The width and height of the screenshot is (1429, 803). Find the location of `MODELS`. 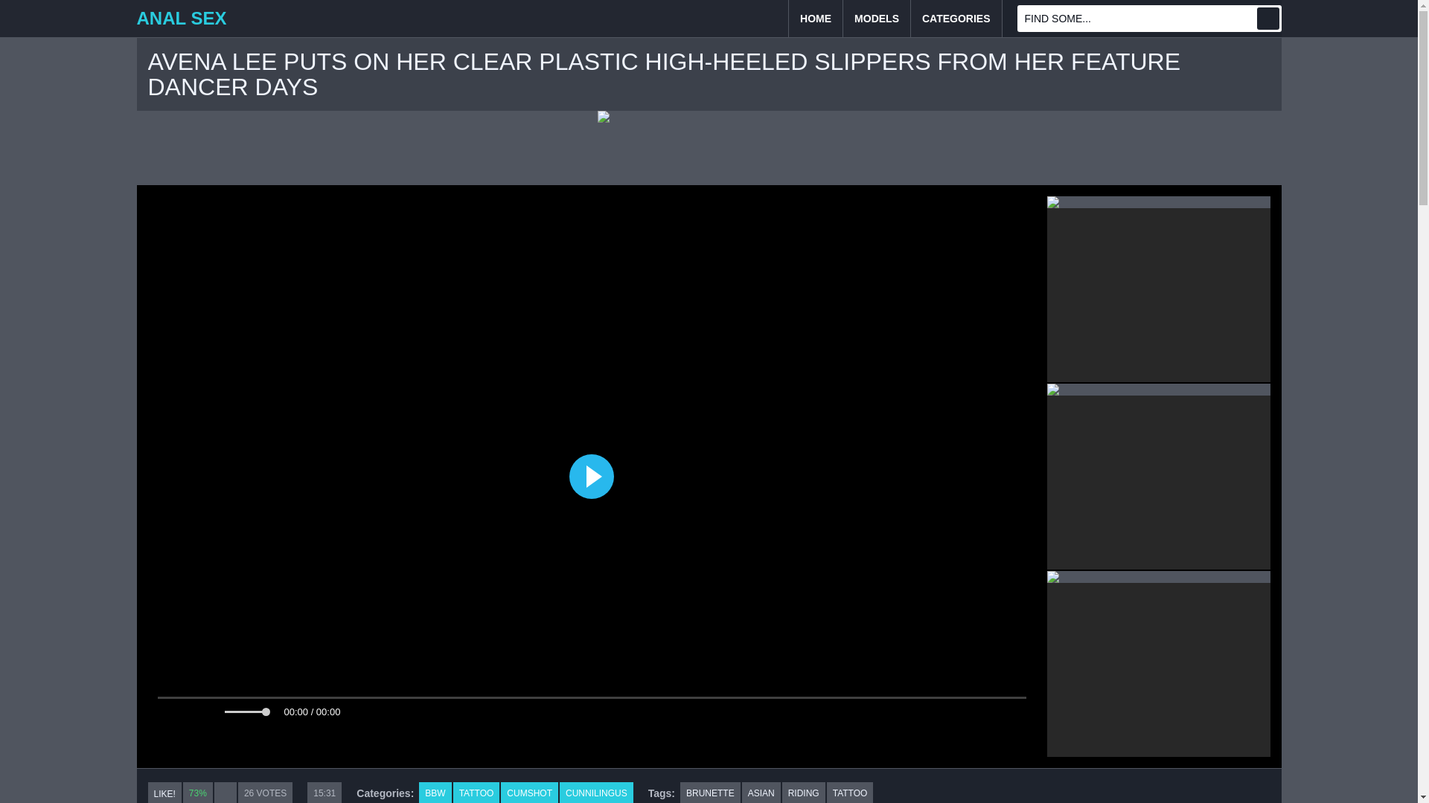

MODELS is located at coordinates (877, 18).